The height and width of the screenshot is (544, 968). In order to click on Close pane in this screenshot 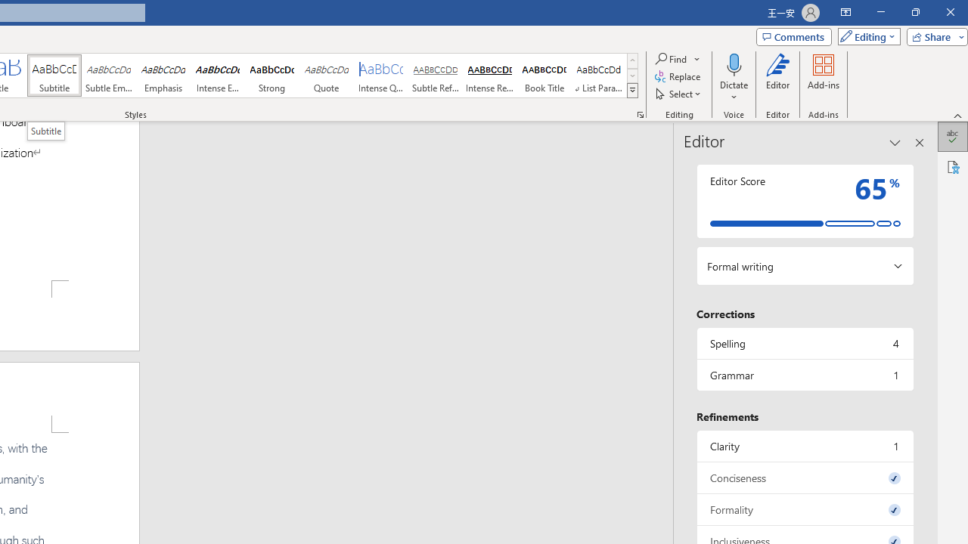, I will do `click(920, 142)`.